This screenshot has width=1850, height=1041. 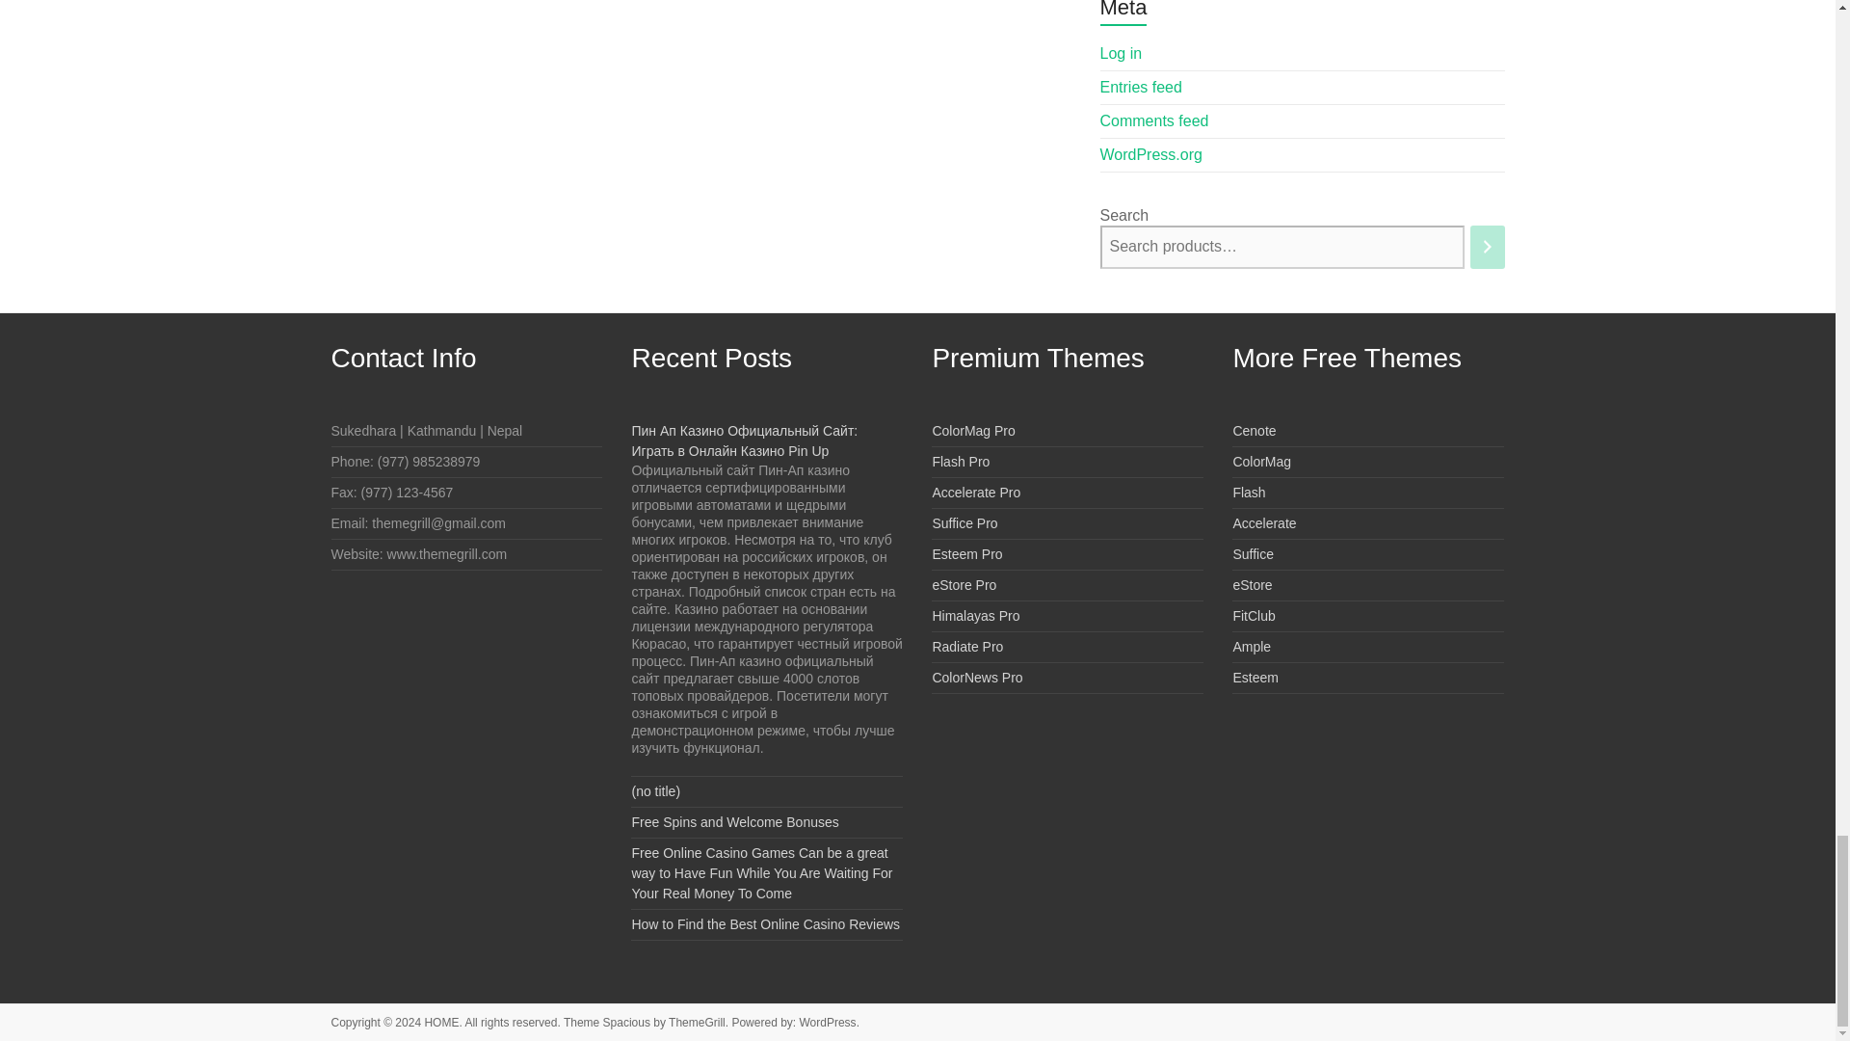 I want to click on Esteem Pro, so click(x=967, y=554).